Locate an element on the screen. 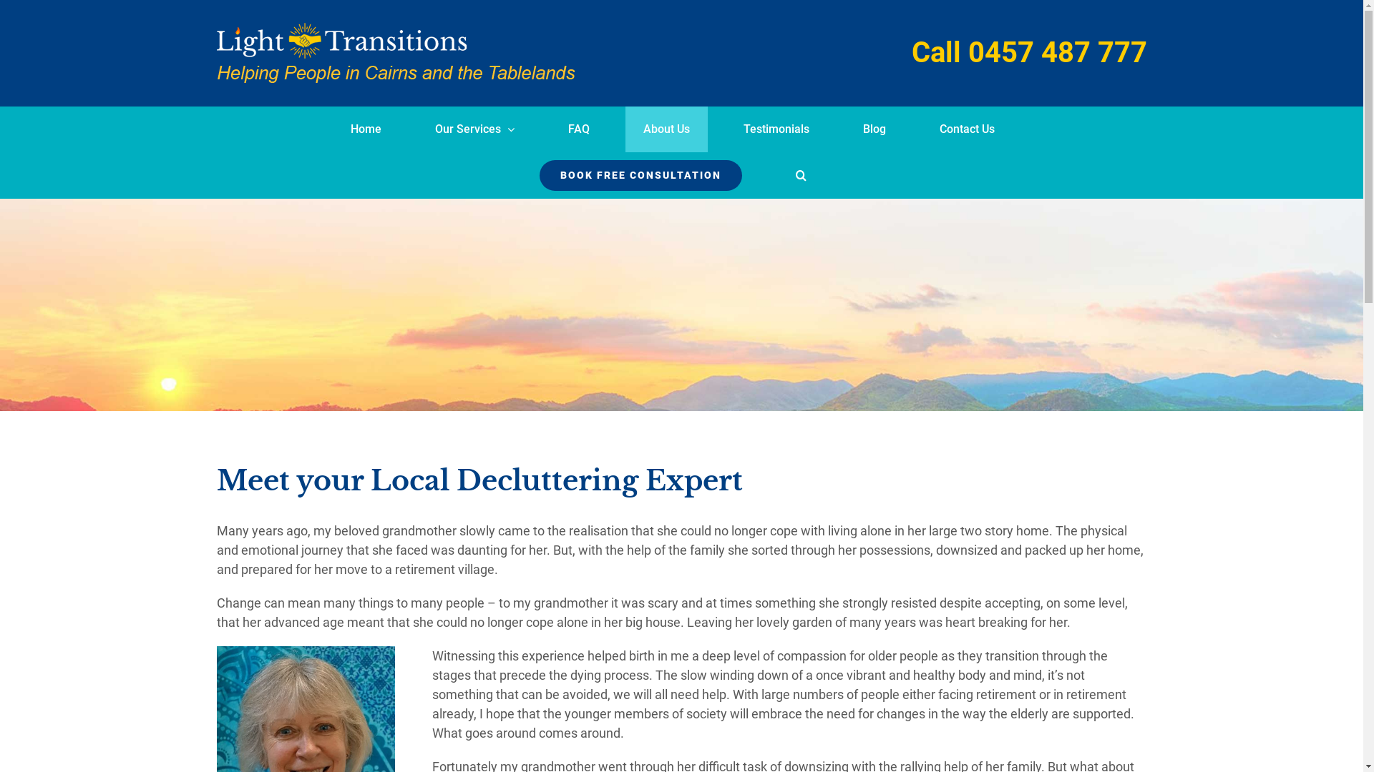 The image size is (1374, 772). Testimonials is located at coordinates (776, 129).